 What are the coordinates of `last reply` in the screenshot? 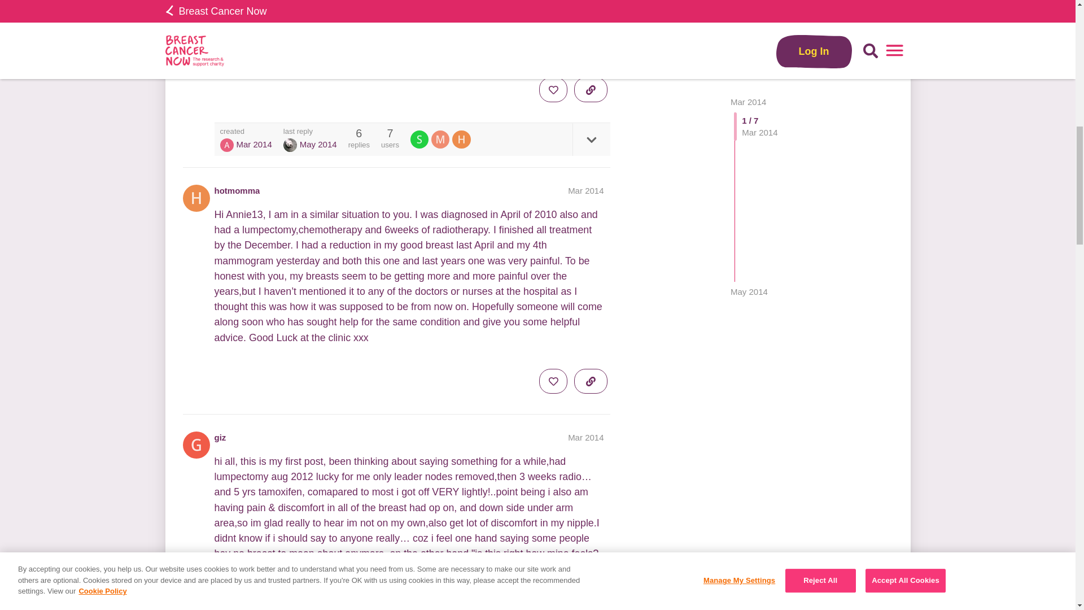 It's located at (310, 131).